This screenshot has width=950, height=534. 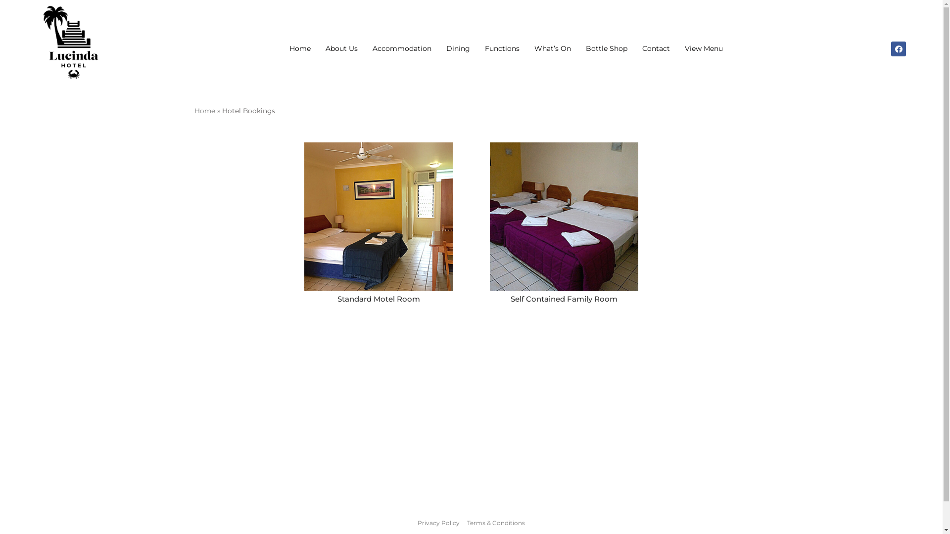 What do you see at coordinates (704, 48) in the screenshot?
I see `View Menu` at bounding box center [704, 48].